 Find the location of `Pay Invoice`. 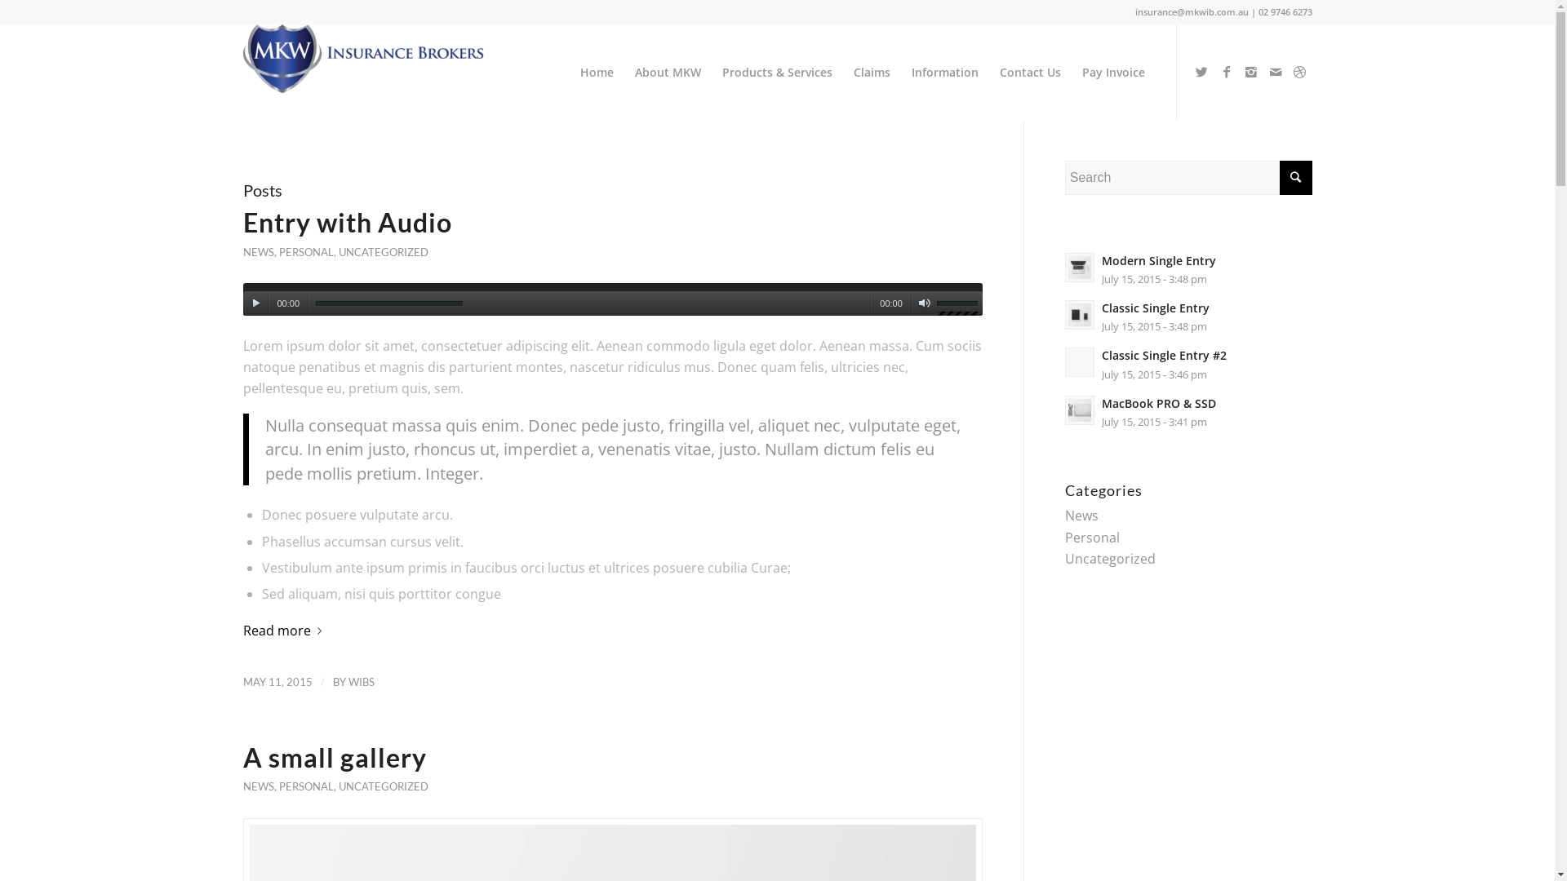

Pay Invoice is located at coordinates (1113, 73).